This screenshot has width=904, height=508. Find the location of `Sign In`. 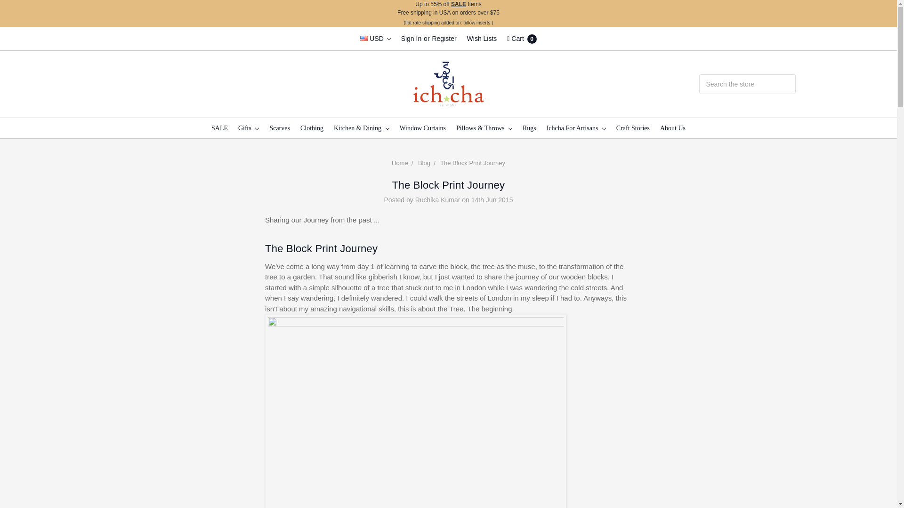

Sign In is located at coordinates (411, 39).